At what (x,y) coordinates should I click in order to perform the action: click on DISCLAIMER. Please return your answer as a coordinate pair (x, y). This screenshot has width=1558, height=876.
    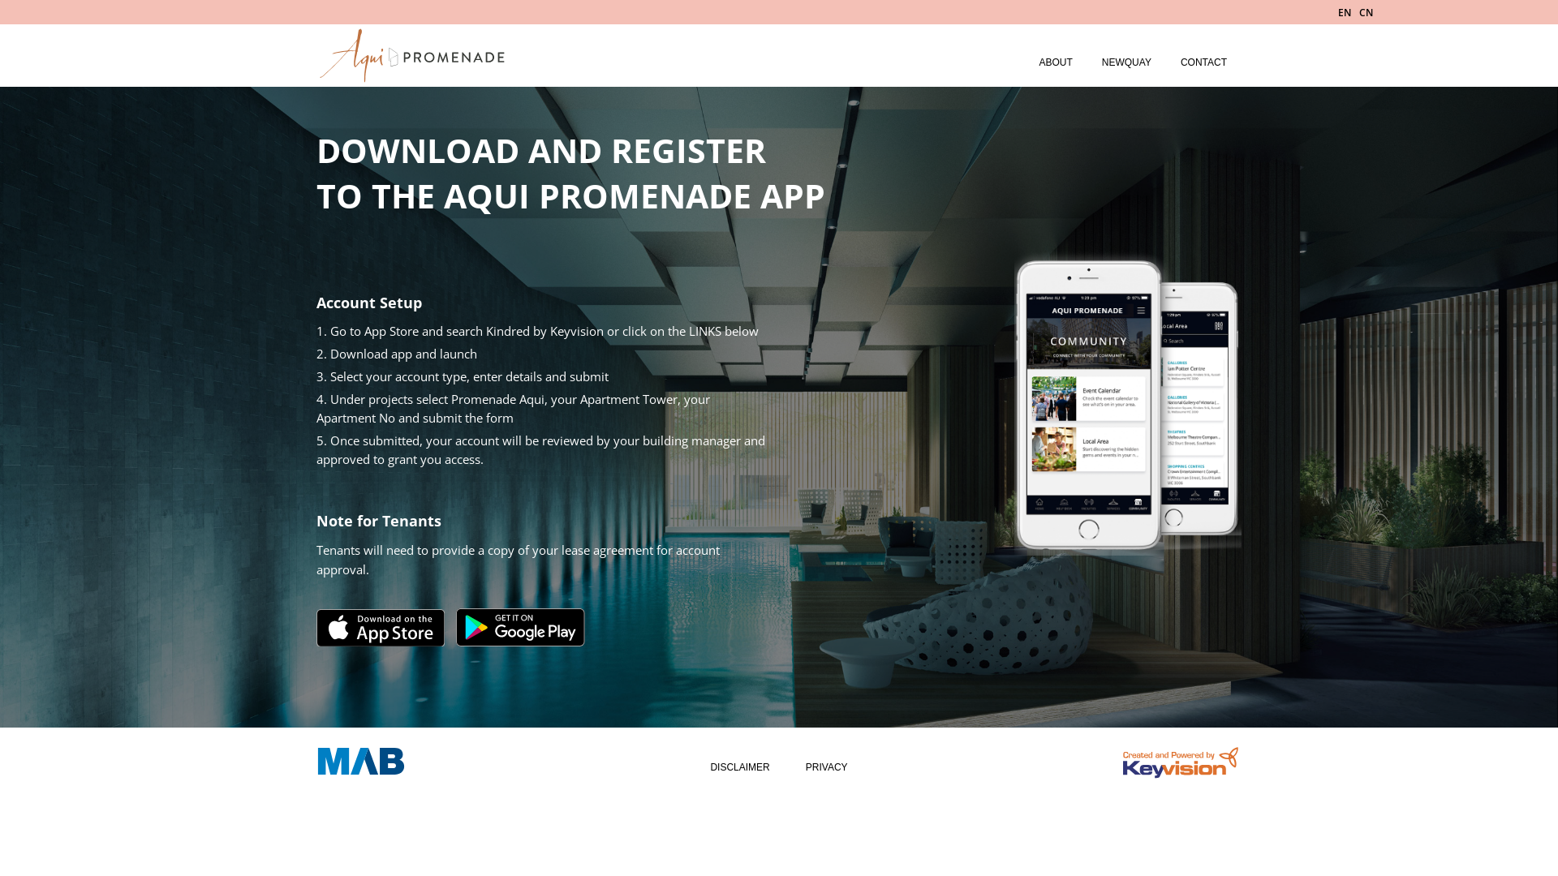
    Looking at the image, I should click on (740, 767).